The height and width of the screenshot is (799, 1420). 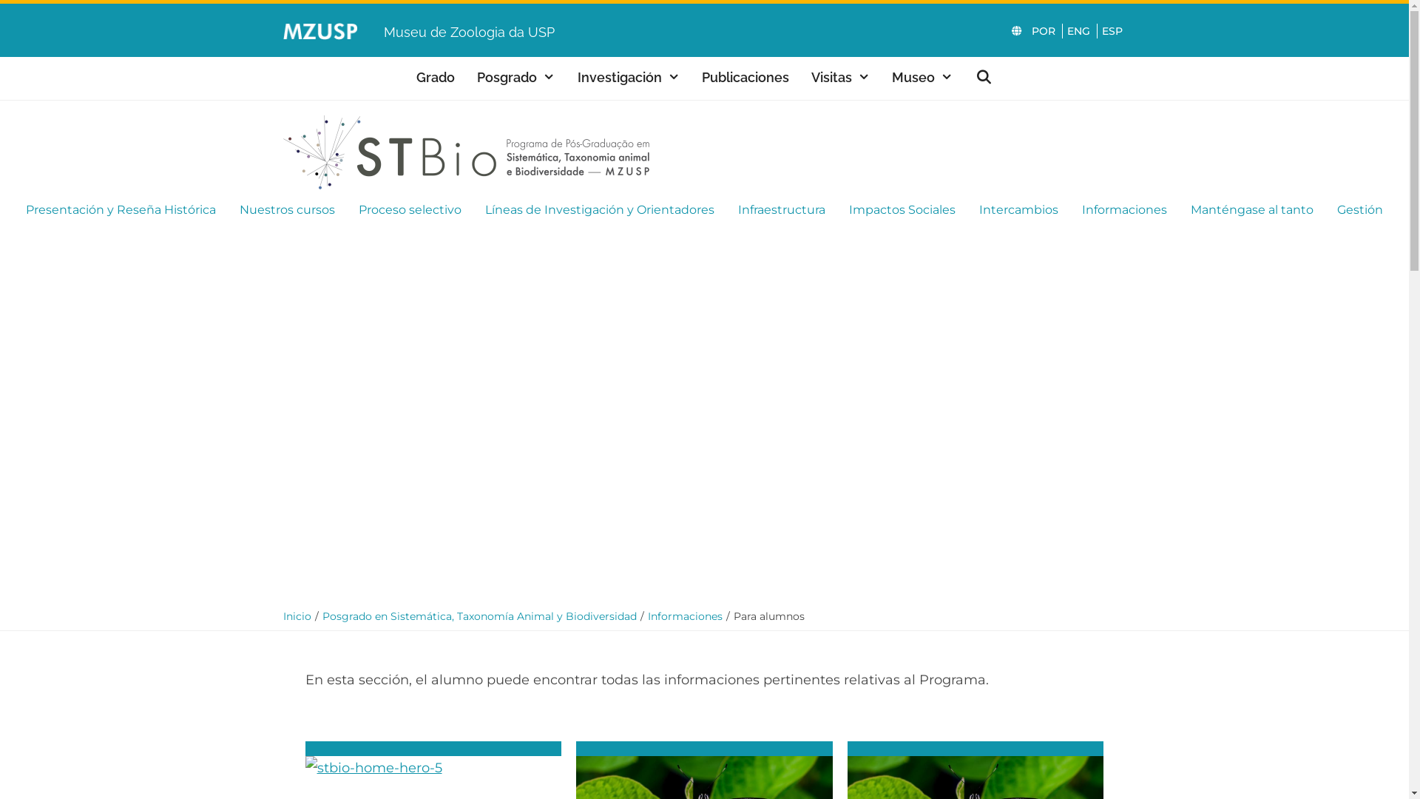 I want to click on ESP, so click(x=1111, y=31).